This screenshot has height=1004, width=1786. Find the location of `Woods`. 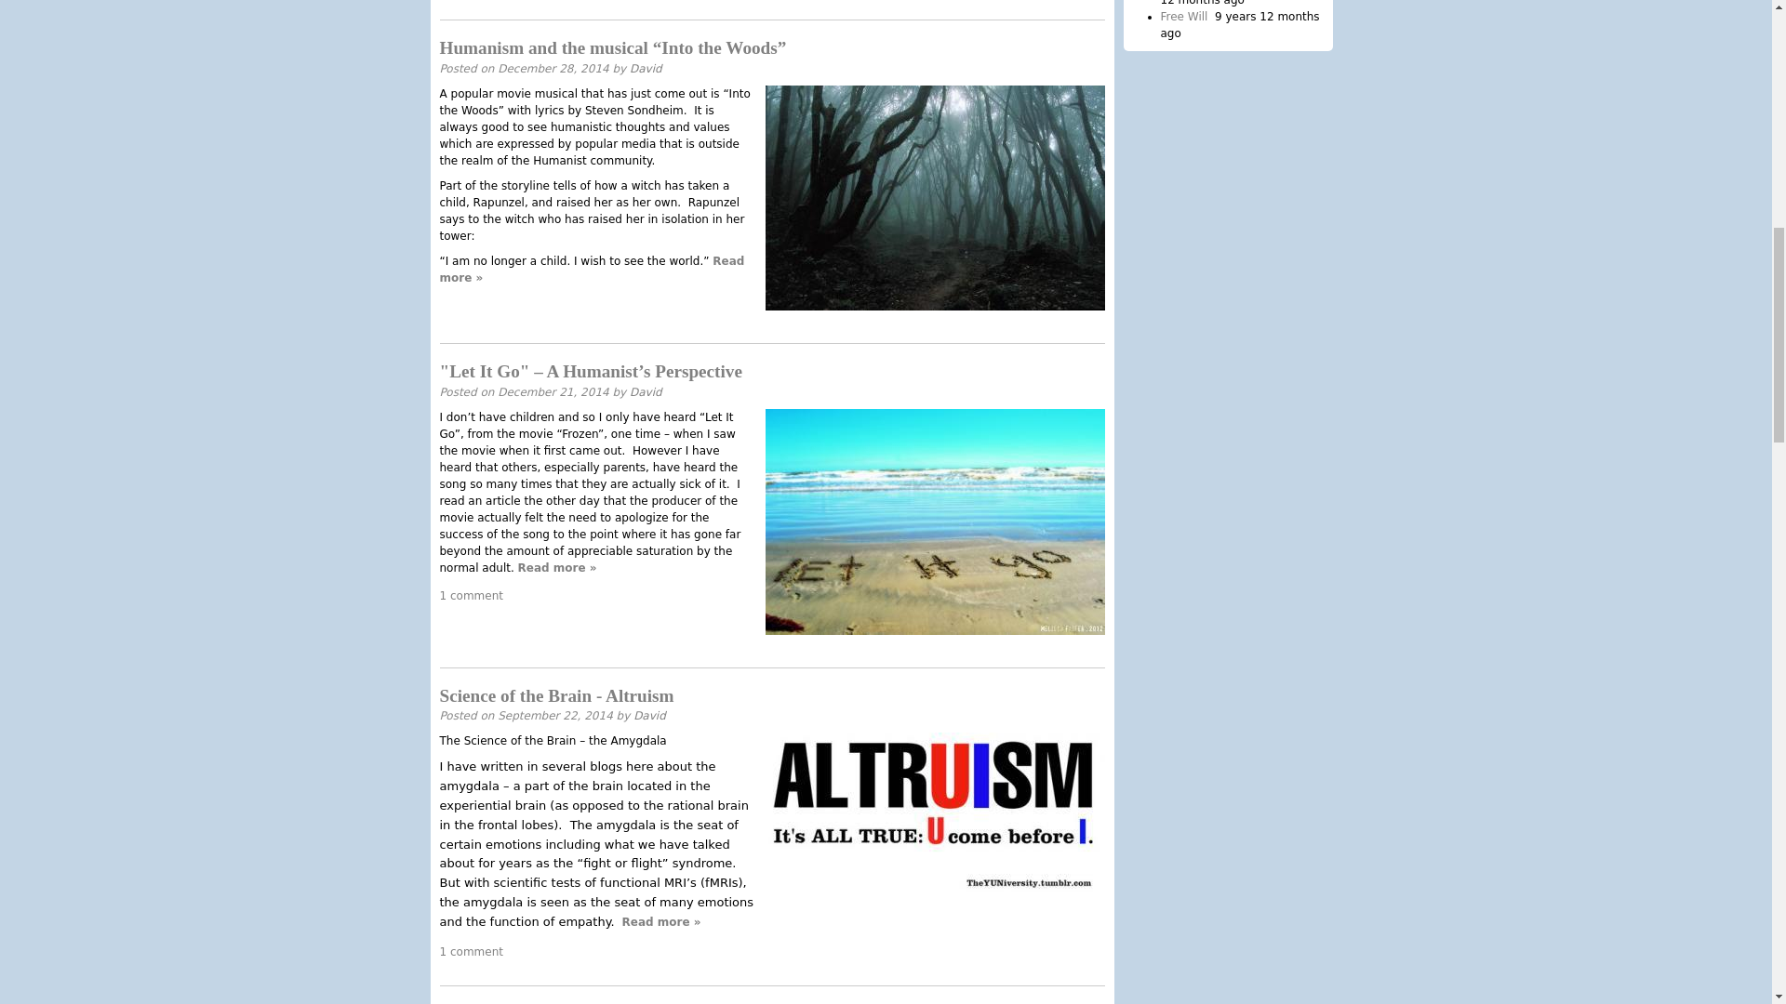

Woods is located at coordinates (934, 197).